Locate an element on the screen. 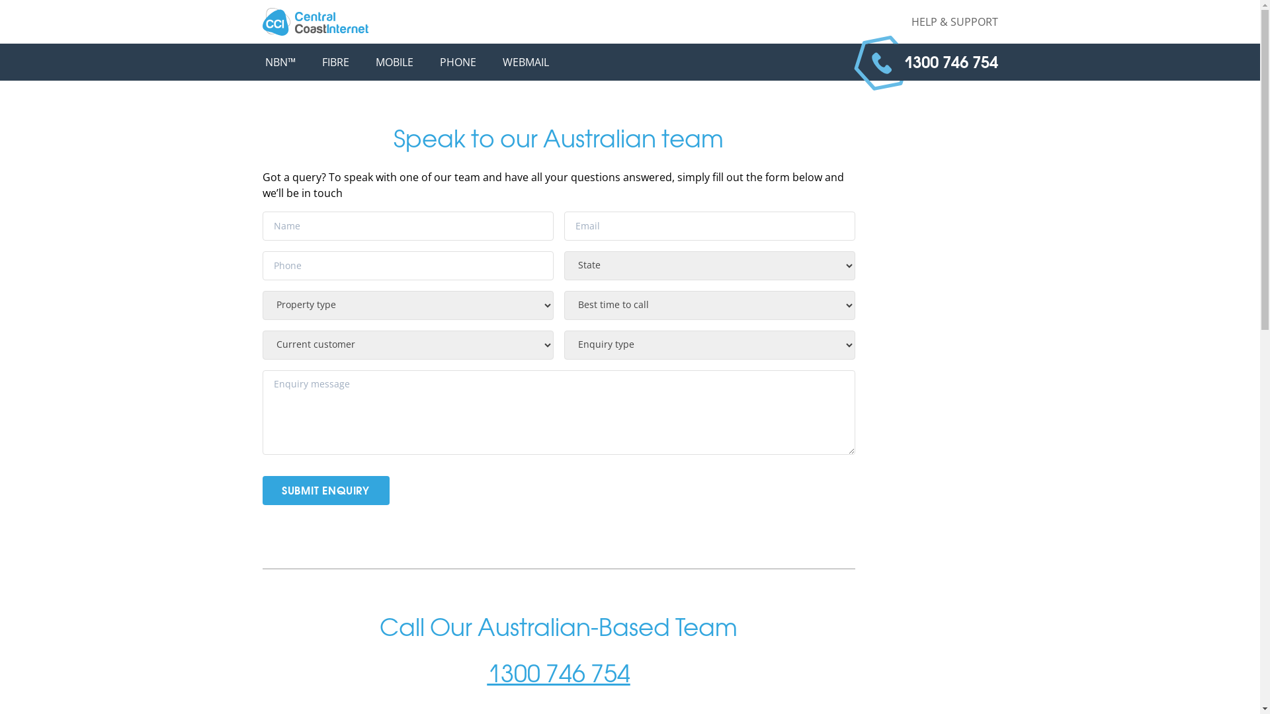  HELP & SUPPORT is located at coordinates (955, 22).